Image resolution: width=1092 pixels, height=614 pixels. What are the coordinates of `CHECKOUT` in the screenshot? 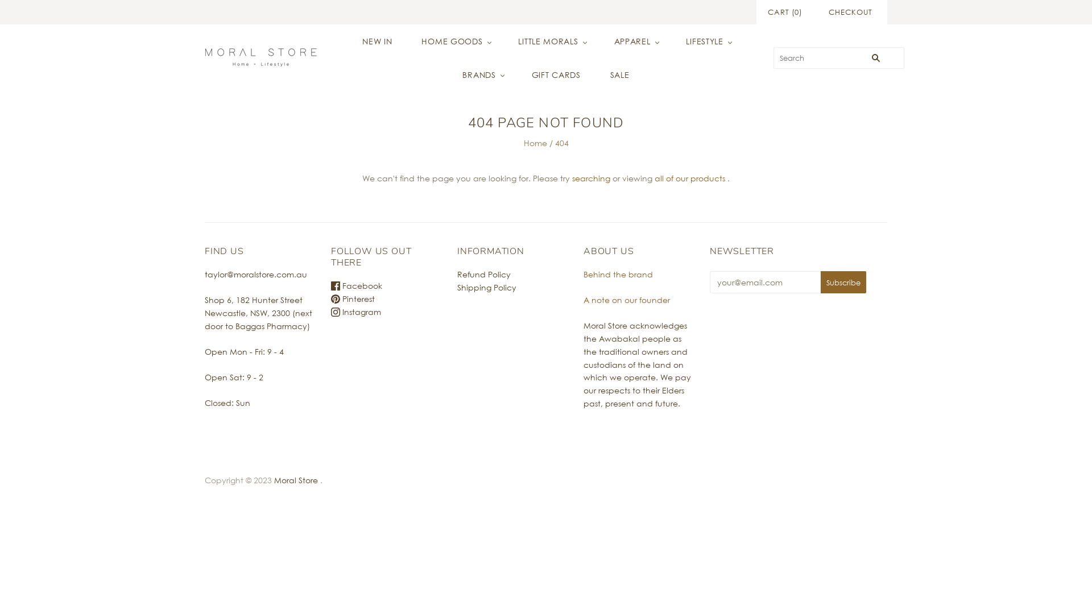 It's located at (851, 13).